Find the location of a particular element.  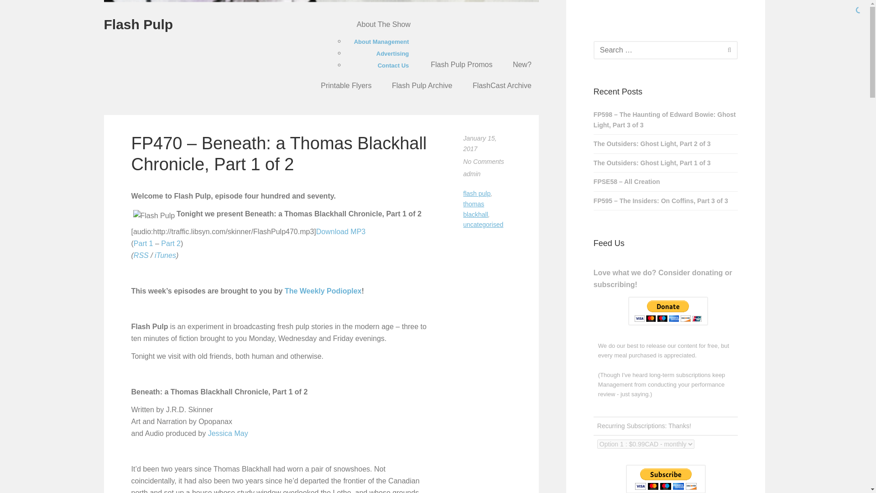

thomas blackhall is located at coordinates (475, 209).